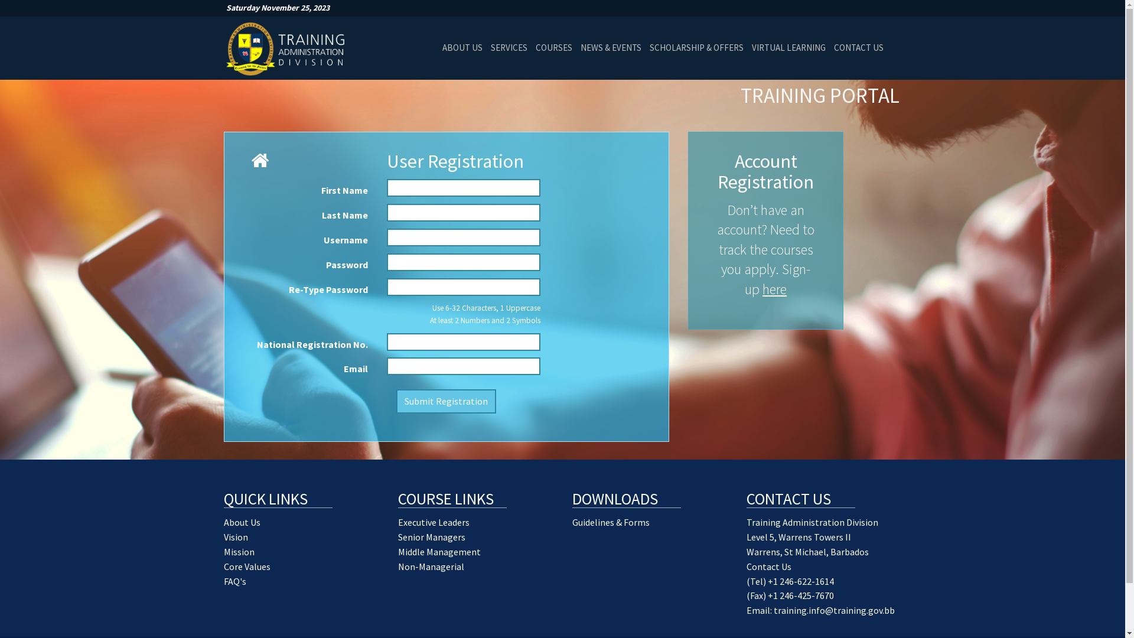 The width and height of the screenshot is (1134, 638). Describe the element at coordinates (769, 567) in the screenshot. I see `Contact Us` at that location.